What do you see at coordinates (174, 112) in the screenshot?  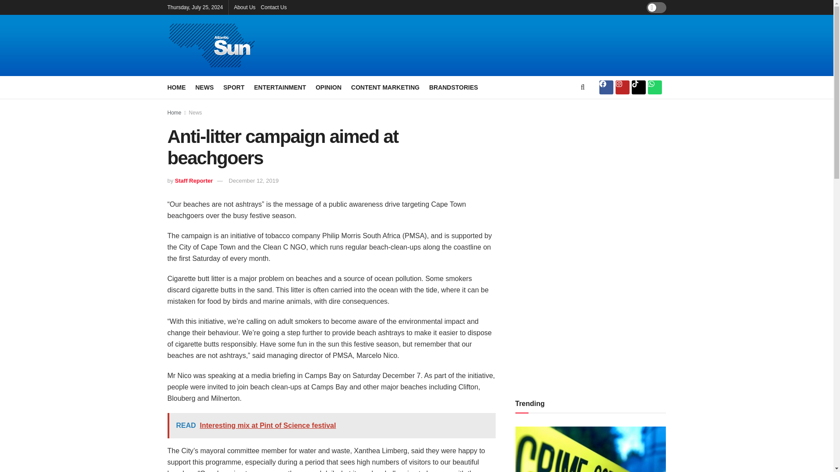 I see `Home` at bounding box center [174, 112].